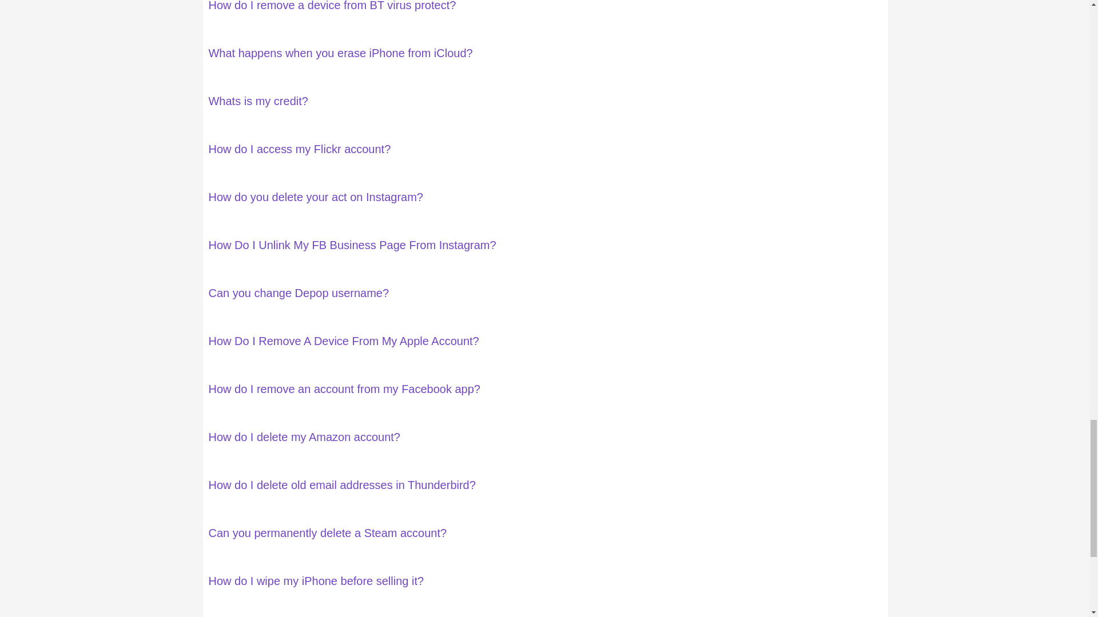  Describe the element at coordinates (300, 149) in the screenshot. I see `How do I access my Flickr account?` at that location.